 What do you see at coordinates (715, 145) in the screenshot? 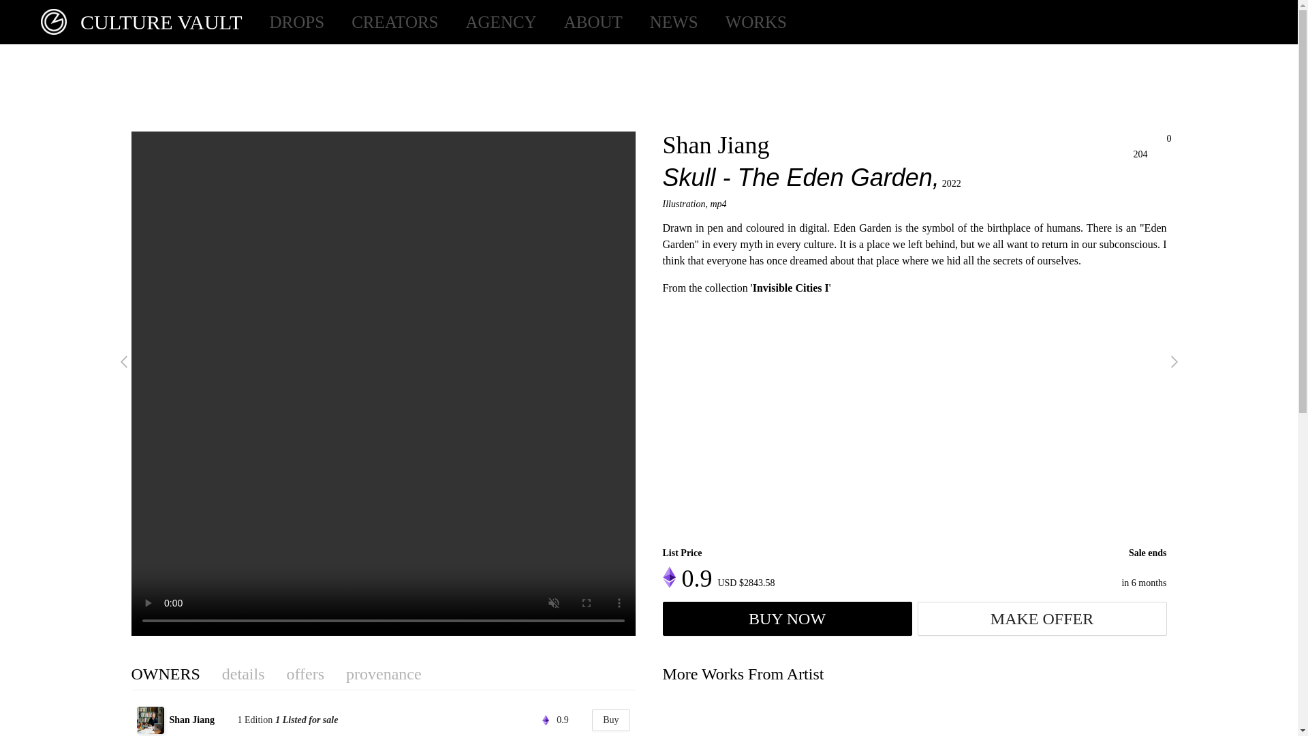
I see `Shan Jiang` at bounding box center [715, 145].